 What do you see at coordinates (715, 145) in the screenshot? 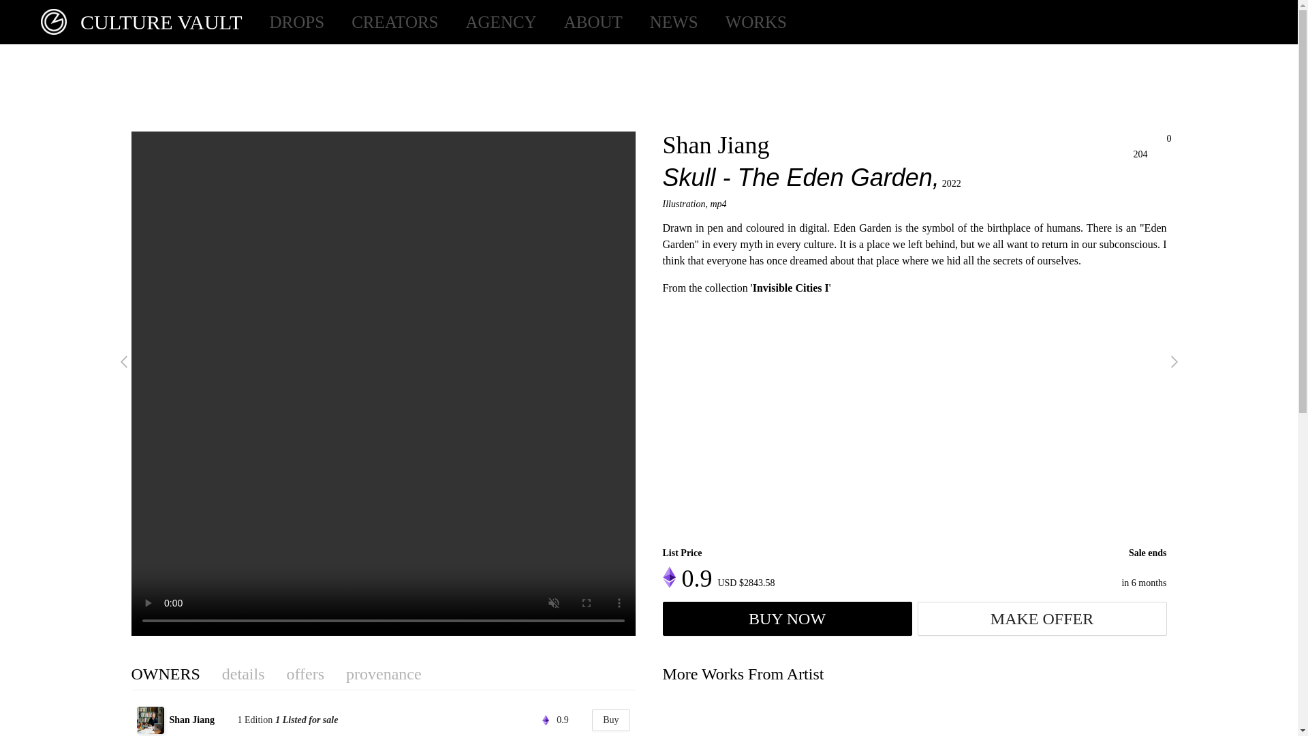
I see `Shan Jiang` at bounding box center [715, 145].